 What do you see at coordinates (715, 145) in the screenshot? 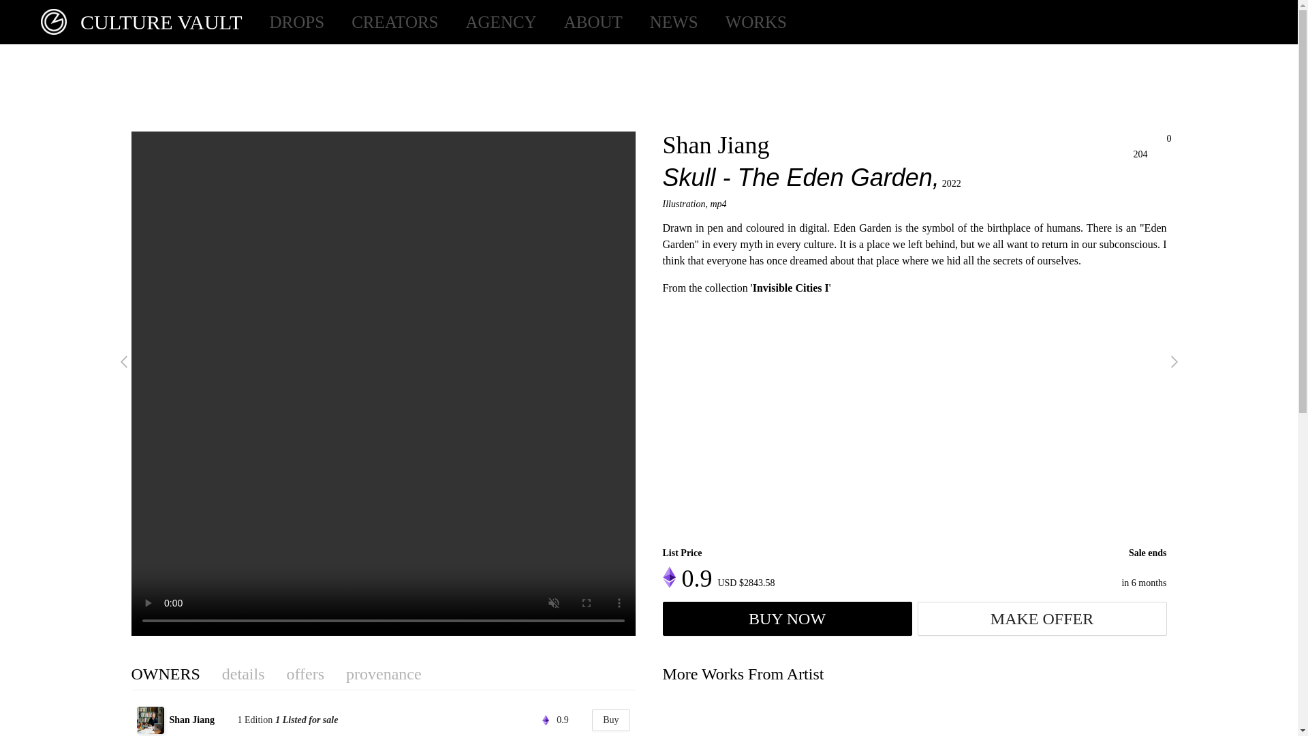
I see `Shan Jiang` at bounding box center [715, 145].